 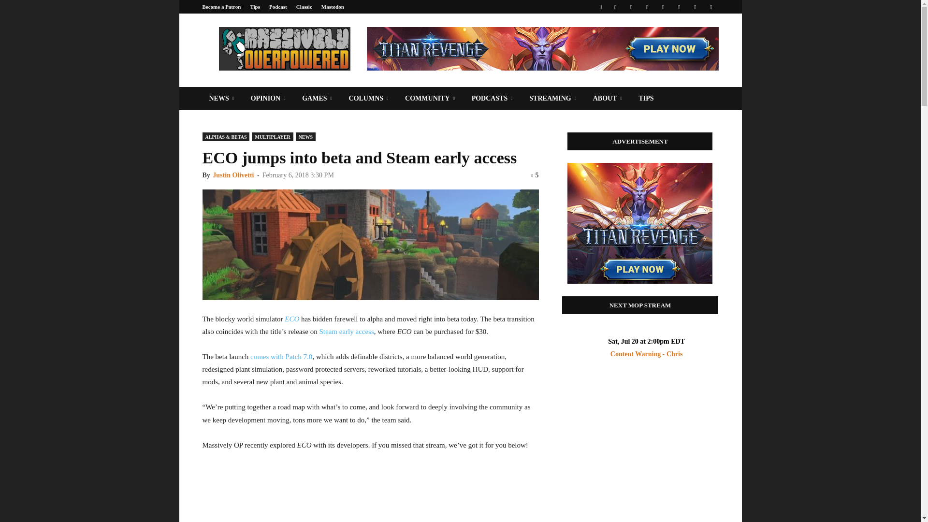 What do you see at coordinates (663, 7) in the screenshot?
I see `RSS` at bounding box center [663, 7].